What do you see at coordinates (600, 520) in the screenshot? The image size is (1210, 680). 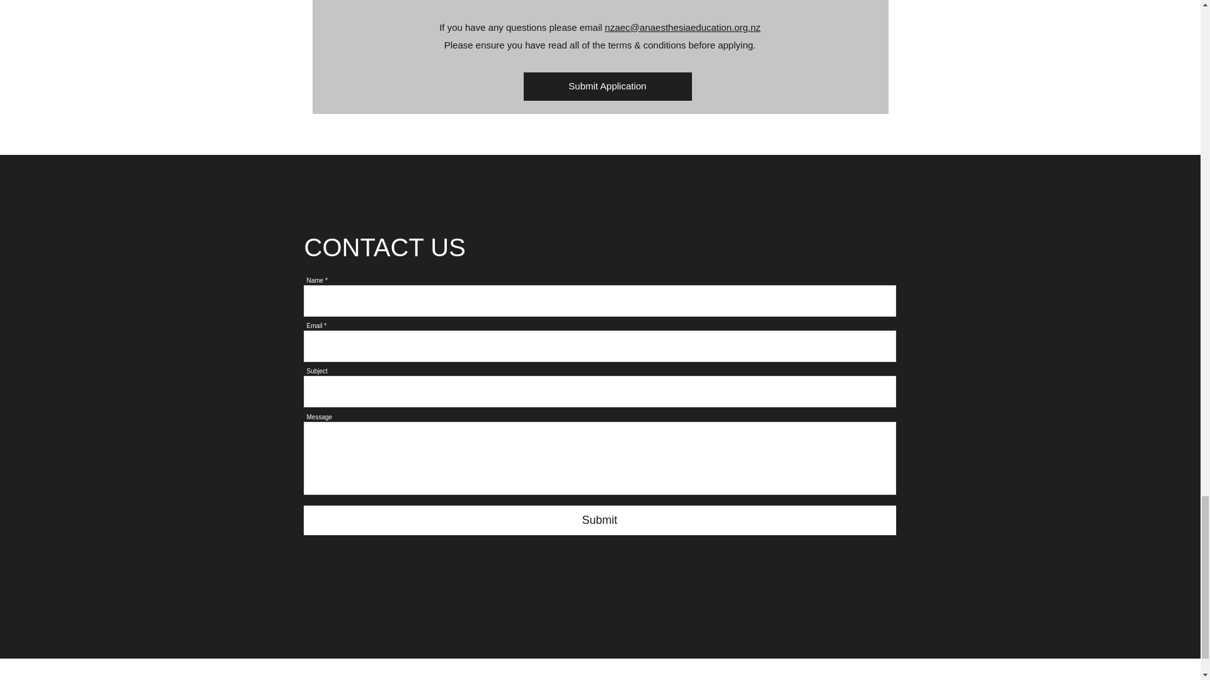 I see `Submit` at bounding box center [600, 520].